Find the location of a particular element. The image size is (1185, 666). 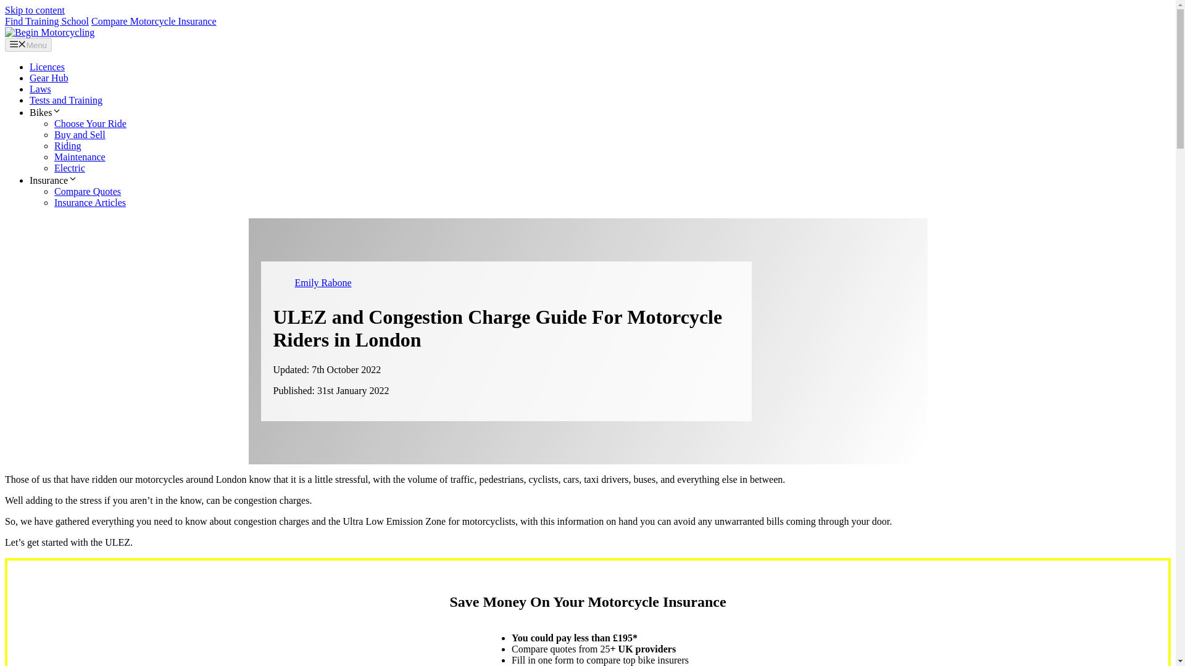

Insurance Articles is located at coordinates (90, 202).